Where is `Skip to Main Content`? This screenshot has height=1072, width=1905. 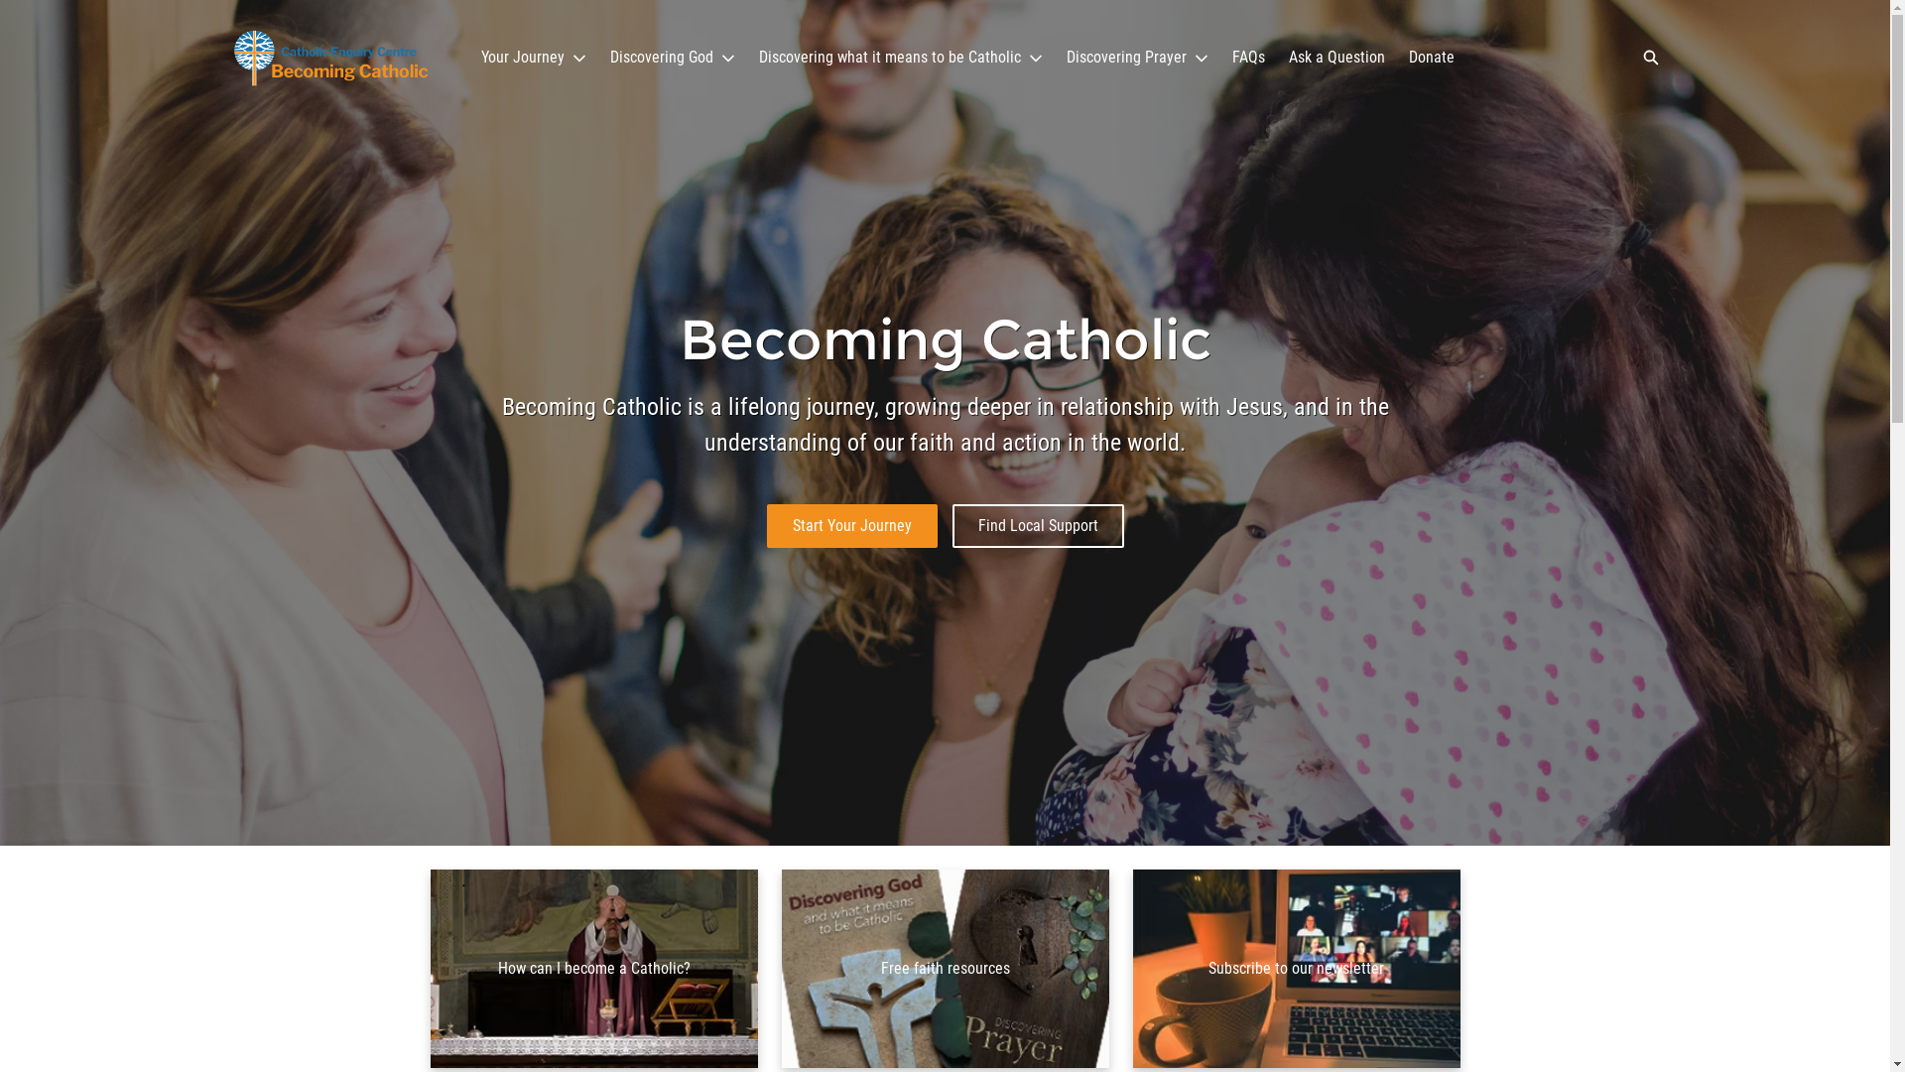 Skip to Main Content is located at coordinates (12, 6).